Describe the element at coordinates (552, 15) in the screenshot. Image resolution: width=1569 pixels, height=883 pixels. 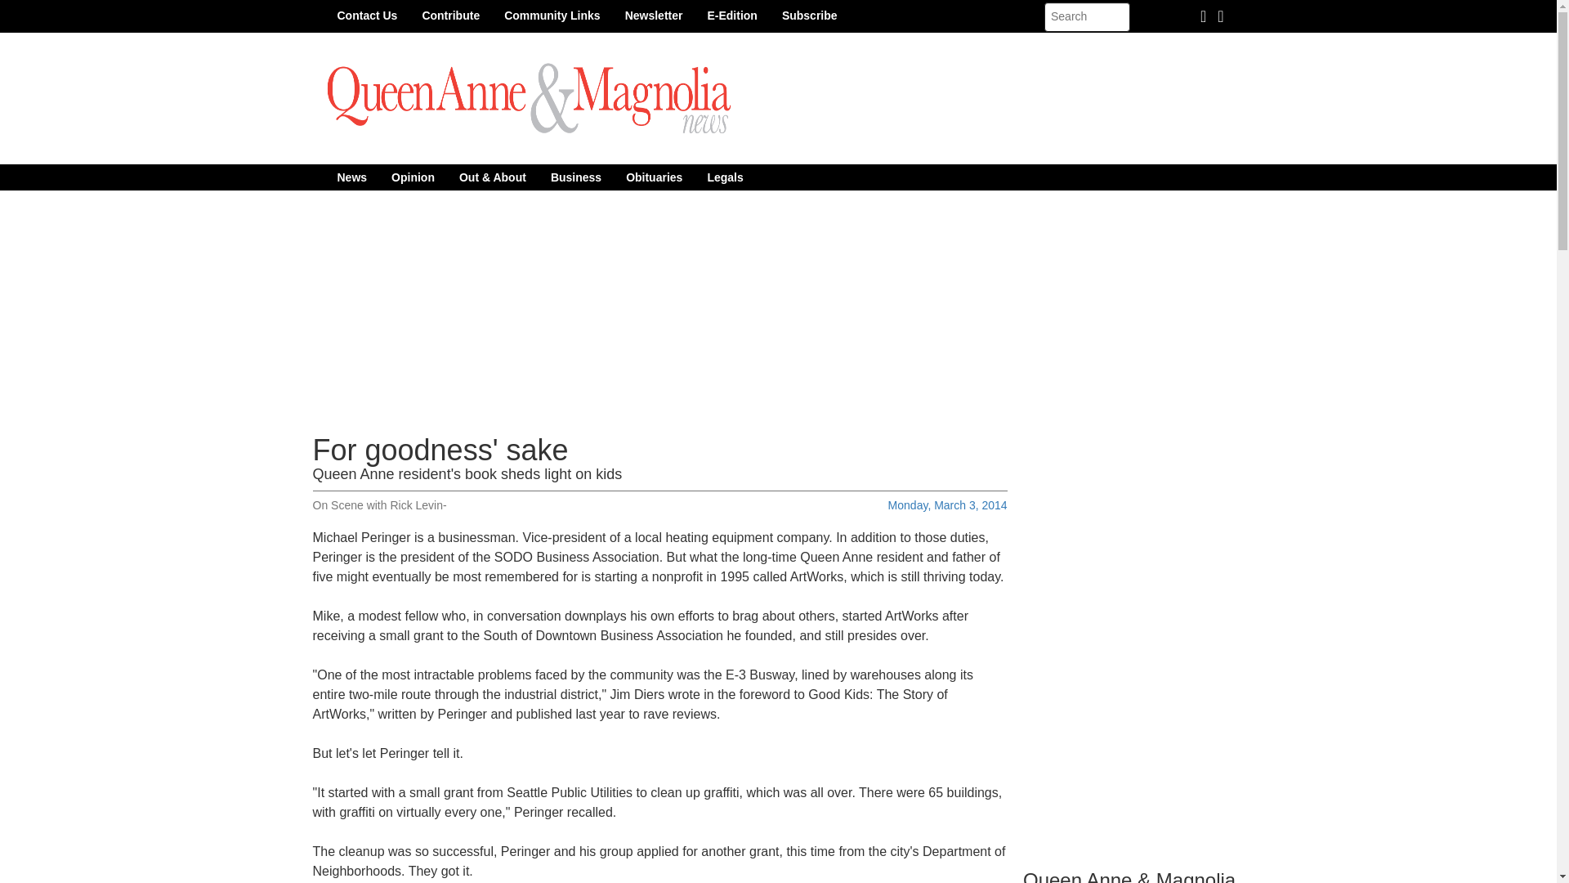
I see `Community Links` at that location.